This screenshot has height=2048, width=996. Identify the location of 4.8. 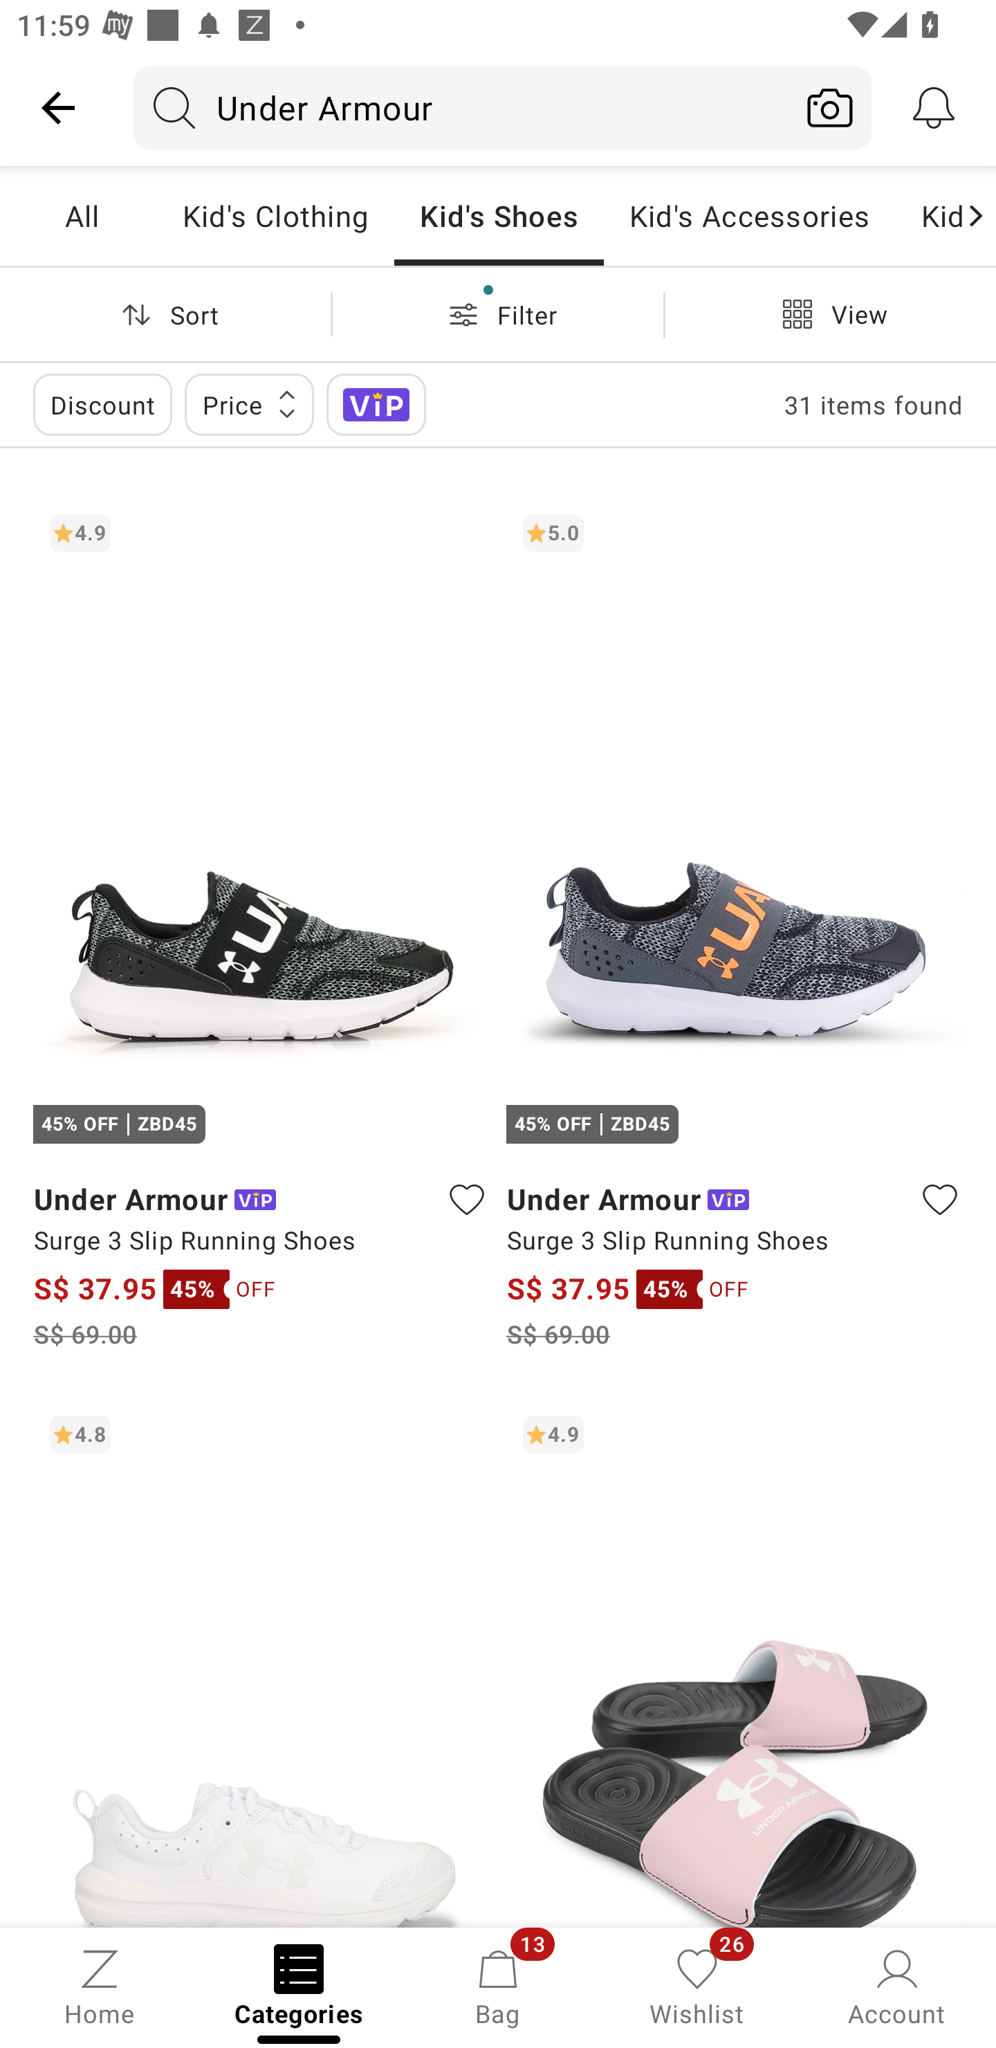
(261, 1663).